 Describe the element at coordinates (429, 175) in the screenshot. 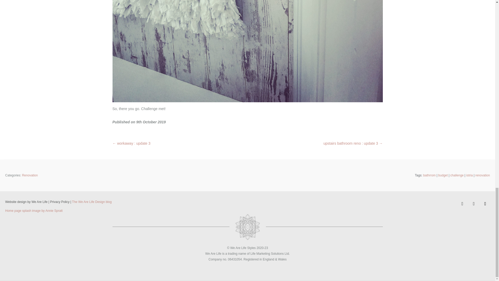

I see `bathrrom` at that location.